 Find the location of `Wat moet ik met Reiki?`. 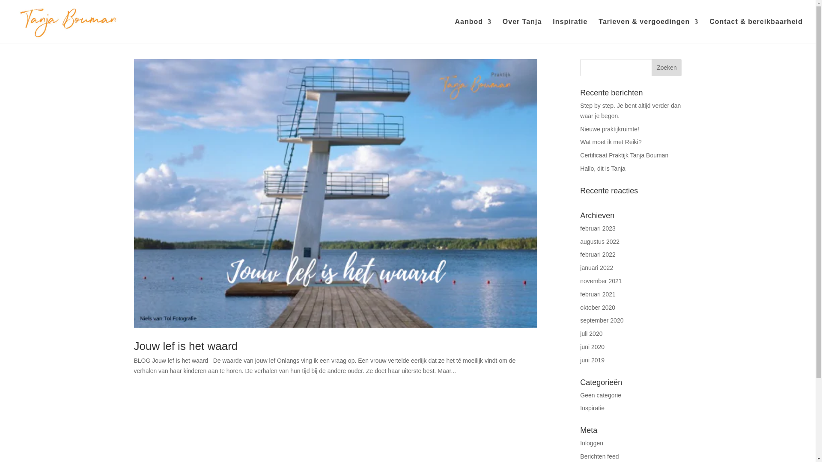

Wat moet ik met Reiki? is located at coordinates (611, 142).